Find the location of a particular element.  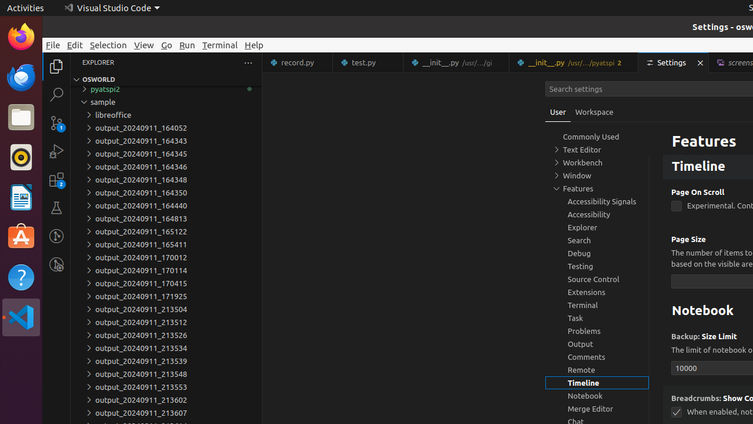

output_20240911_213539 is located at coordinates (166, 361).